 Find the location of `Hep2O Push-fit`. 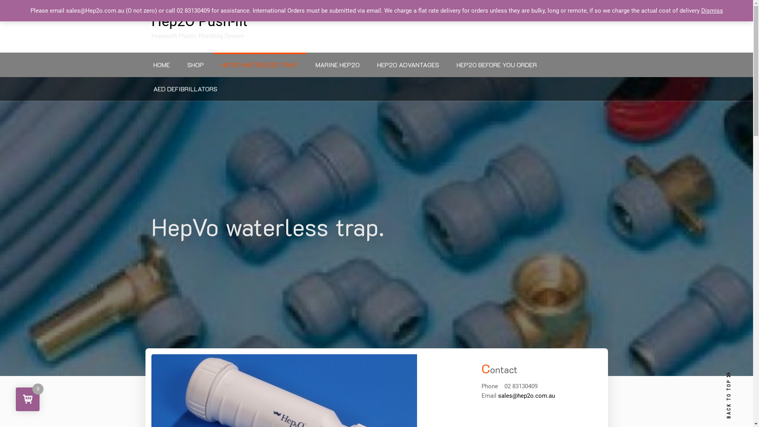

Hep2O Push-fit is located at coordinates (222, 21).